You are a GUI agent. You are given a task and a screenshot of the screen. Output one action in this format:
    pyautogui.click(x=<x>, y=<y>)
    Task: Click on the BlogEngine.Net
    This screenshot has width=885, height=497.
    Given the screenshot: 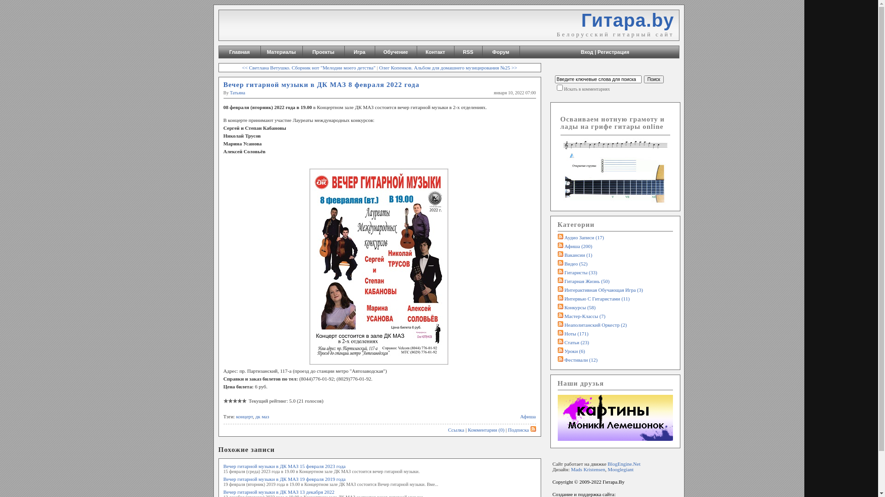 What is the action you would take?
    pyautogui.click(x=624, y=464)
    